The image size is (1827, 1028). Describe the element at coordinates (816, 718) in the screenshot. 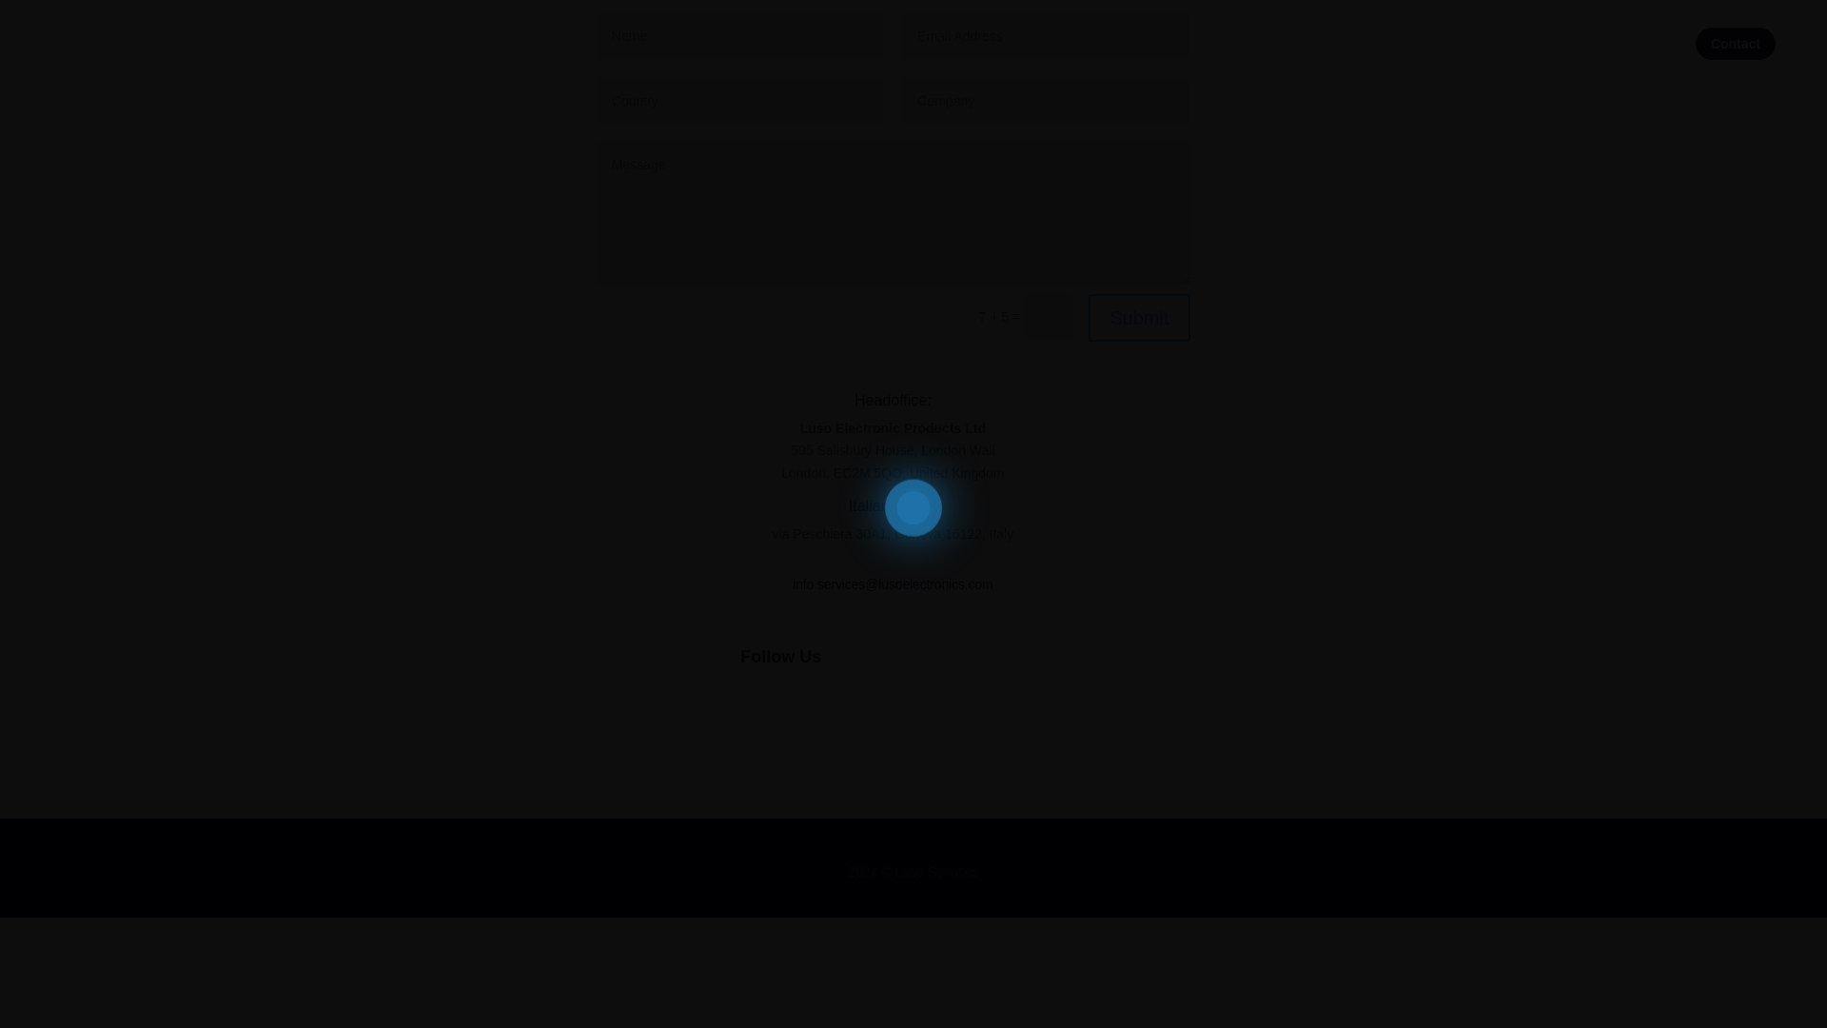

I see `Follow on LinkedIn` at that location.